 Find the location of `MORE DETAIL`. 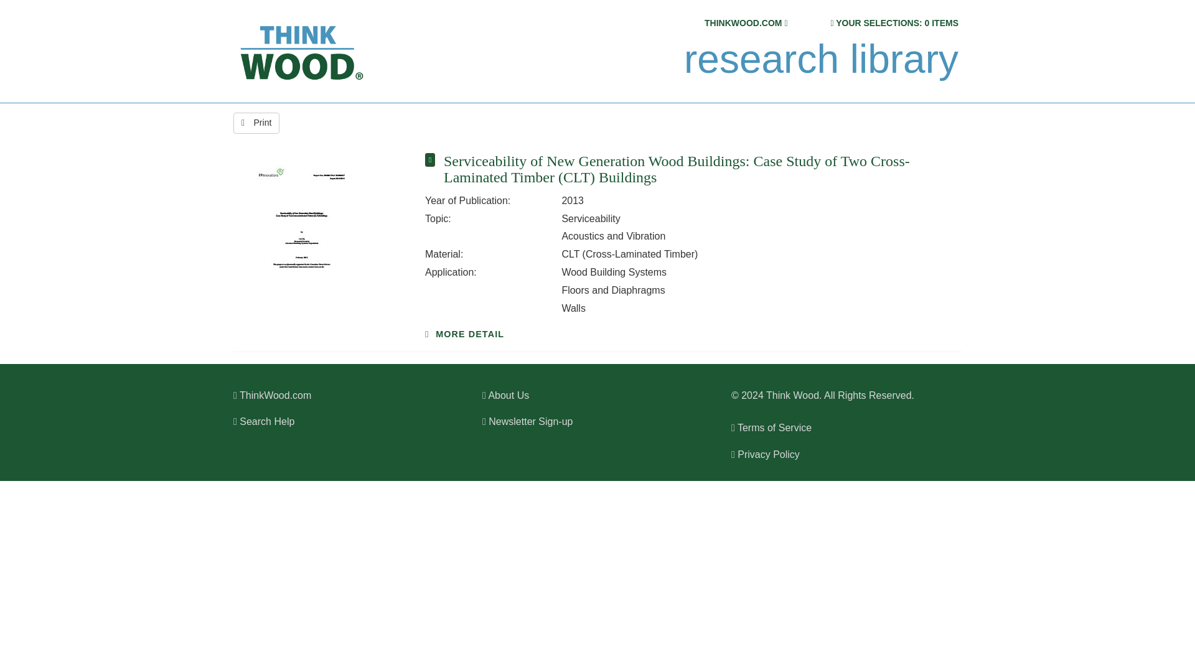

MORE DETAIL is located at coordinates (464, 334).